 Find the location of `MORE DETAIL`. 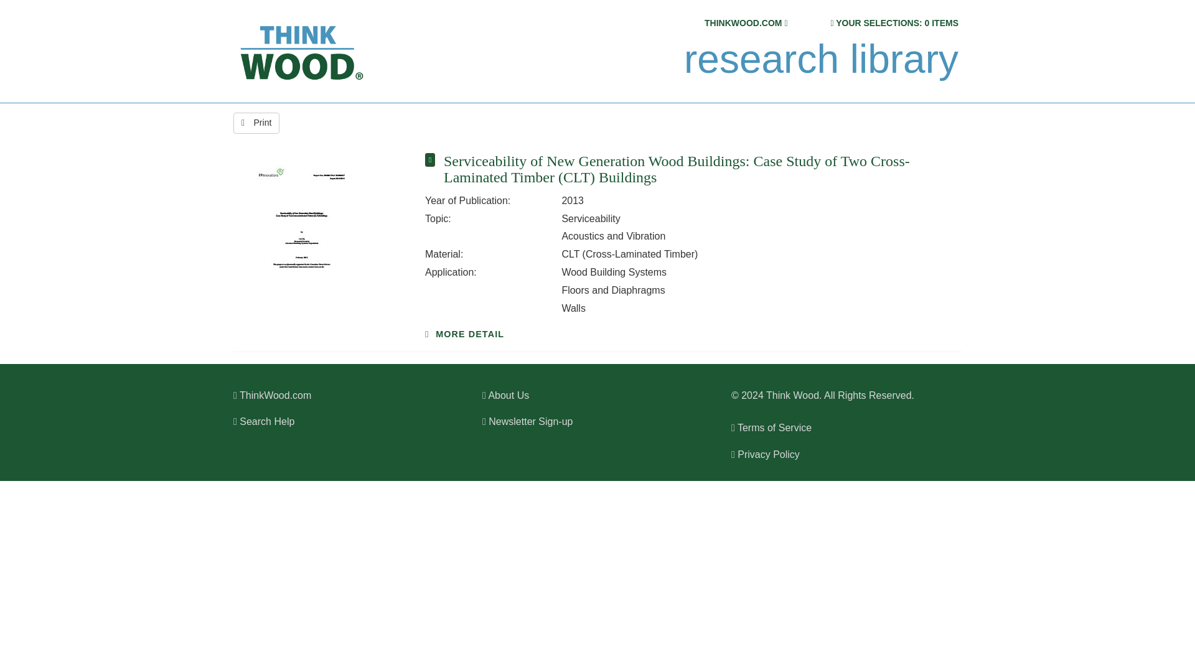

MORE DETAIL is located at coordinates (464, 334).